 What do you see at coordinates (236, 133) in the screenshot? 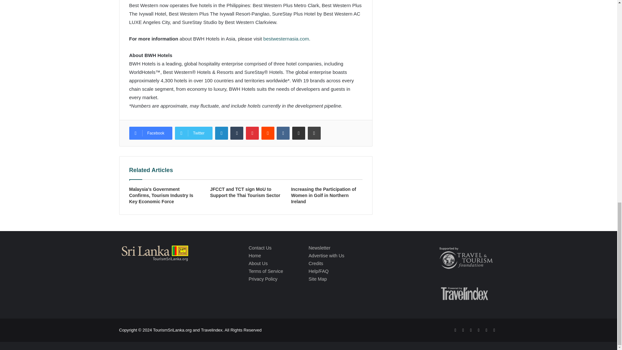
I see `Tumblr` at bounding box center [236, 133].